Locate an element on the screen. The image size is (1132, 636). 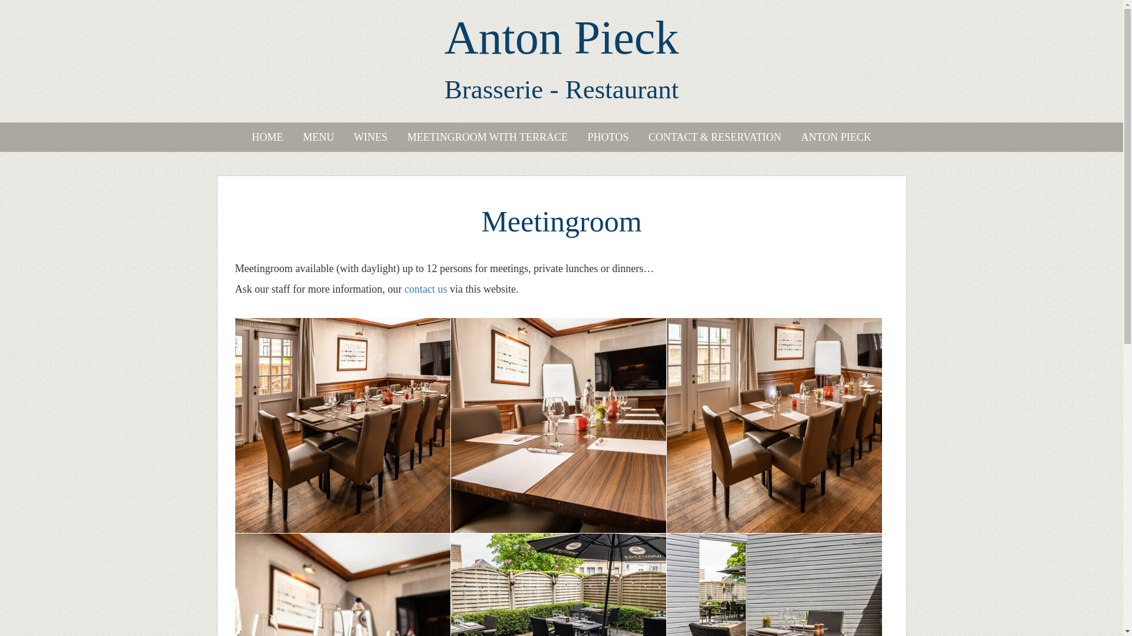
meetingroom-6 is located at coordinates (342, 425).